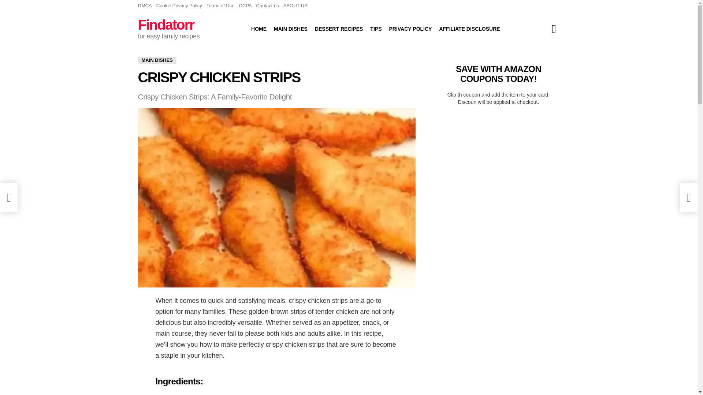 The image size is (703, 395). I want to click on Findatorr, so click(165, 25).